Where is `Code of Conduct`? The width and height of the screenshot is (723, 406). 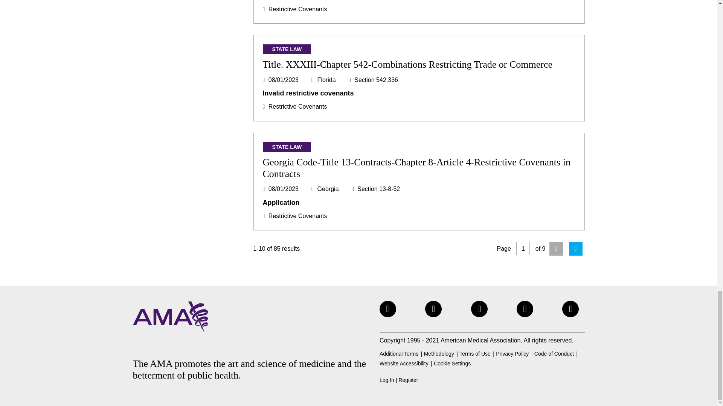
Code of Conduct is located at coordinates (554, 354).